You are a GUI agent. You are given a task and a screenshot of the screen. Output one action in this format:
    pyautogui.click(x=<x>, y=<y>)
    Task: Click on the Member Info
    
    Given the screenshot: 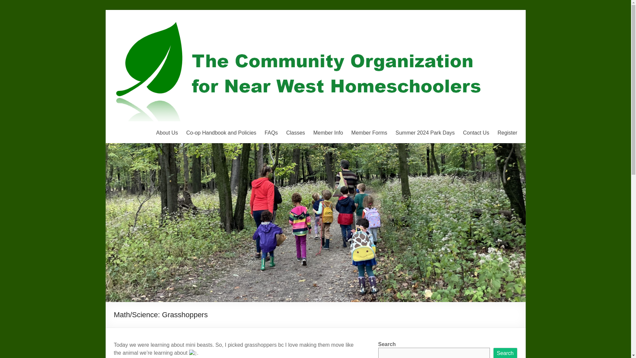 What is the action you would take?
    pyautogui.click(x=328, y=133)
    